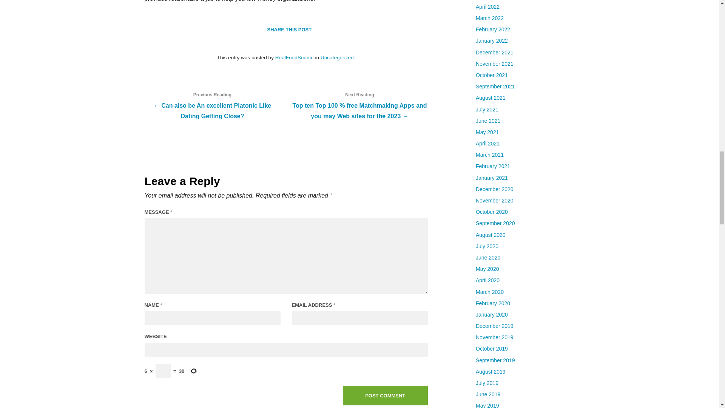 Image resolution: width=725 pixels, height=408 pixels. Describe the element at coordinates (337, 57) in the screenshot. I see `Uncategorized` at that location.